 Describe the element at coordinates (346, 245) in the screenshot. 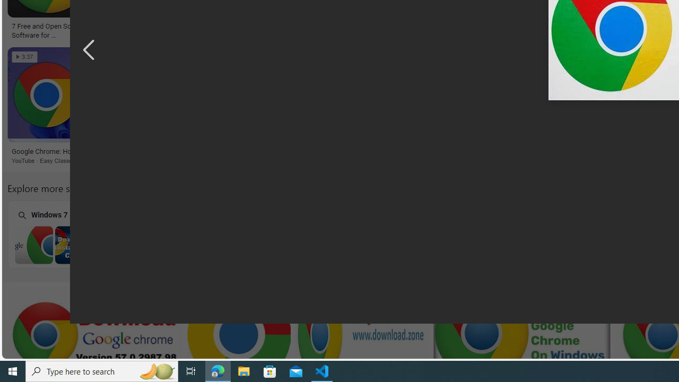

I see `Chrome Browser Download Windows 10 64-Bit` at that location.